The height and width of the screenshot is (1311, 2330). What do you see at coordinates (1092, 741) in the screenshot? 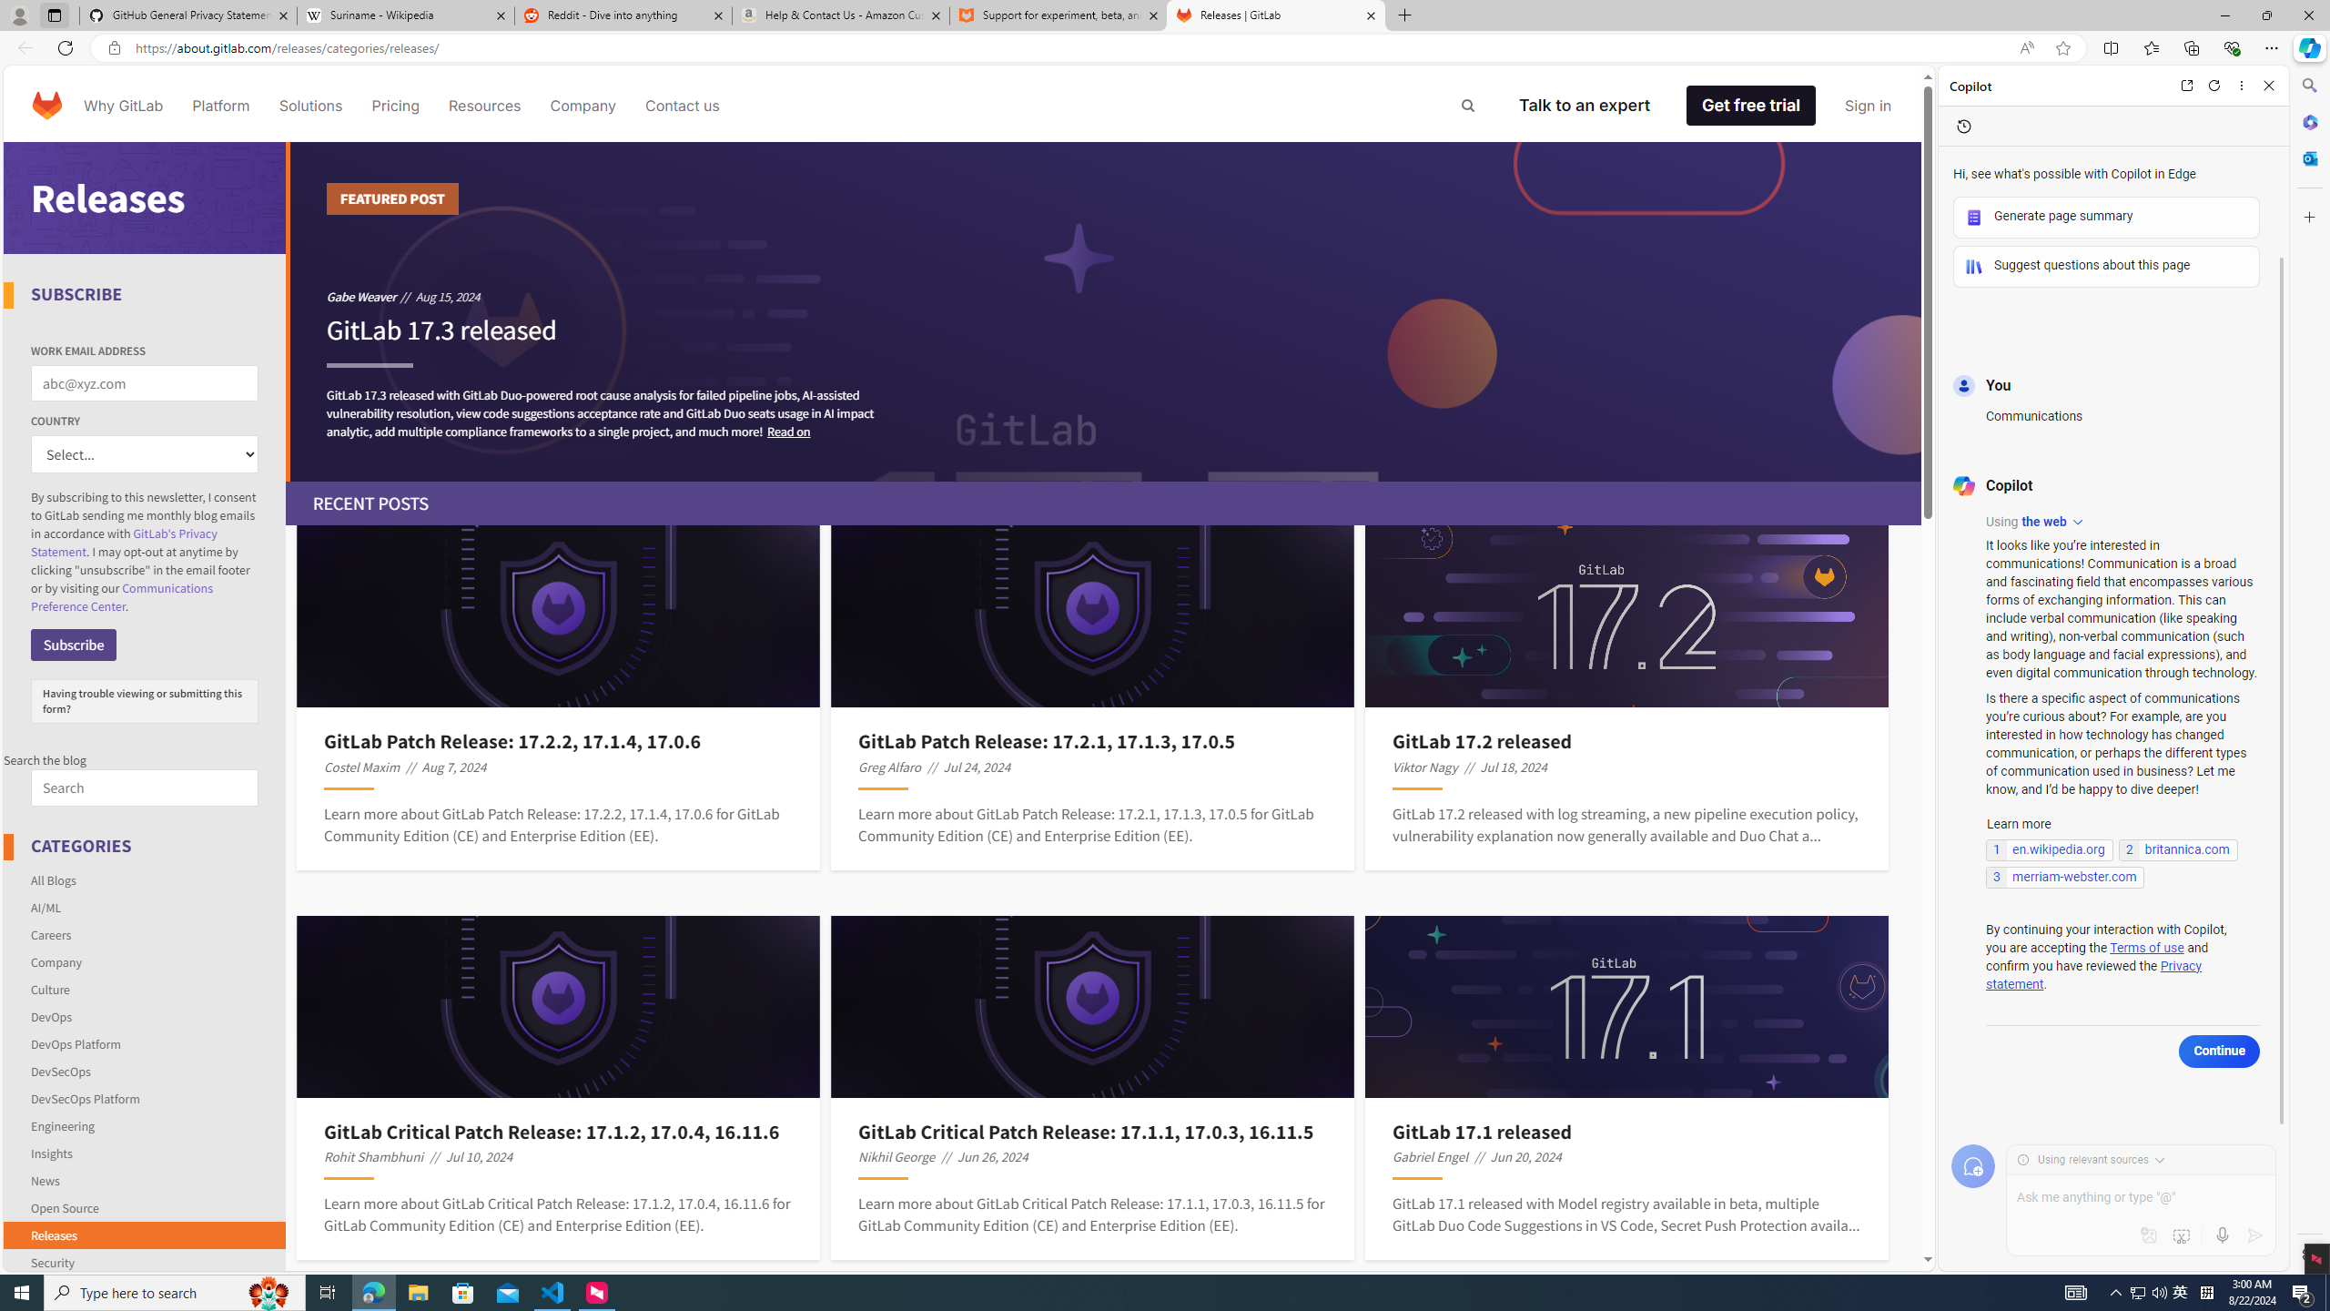
I see `GitLab Patch Release: 17.2.1, 17.1.3, 17.0.5` at bounding box center [1092, 741].